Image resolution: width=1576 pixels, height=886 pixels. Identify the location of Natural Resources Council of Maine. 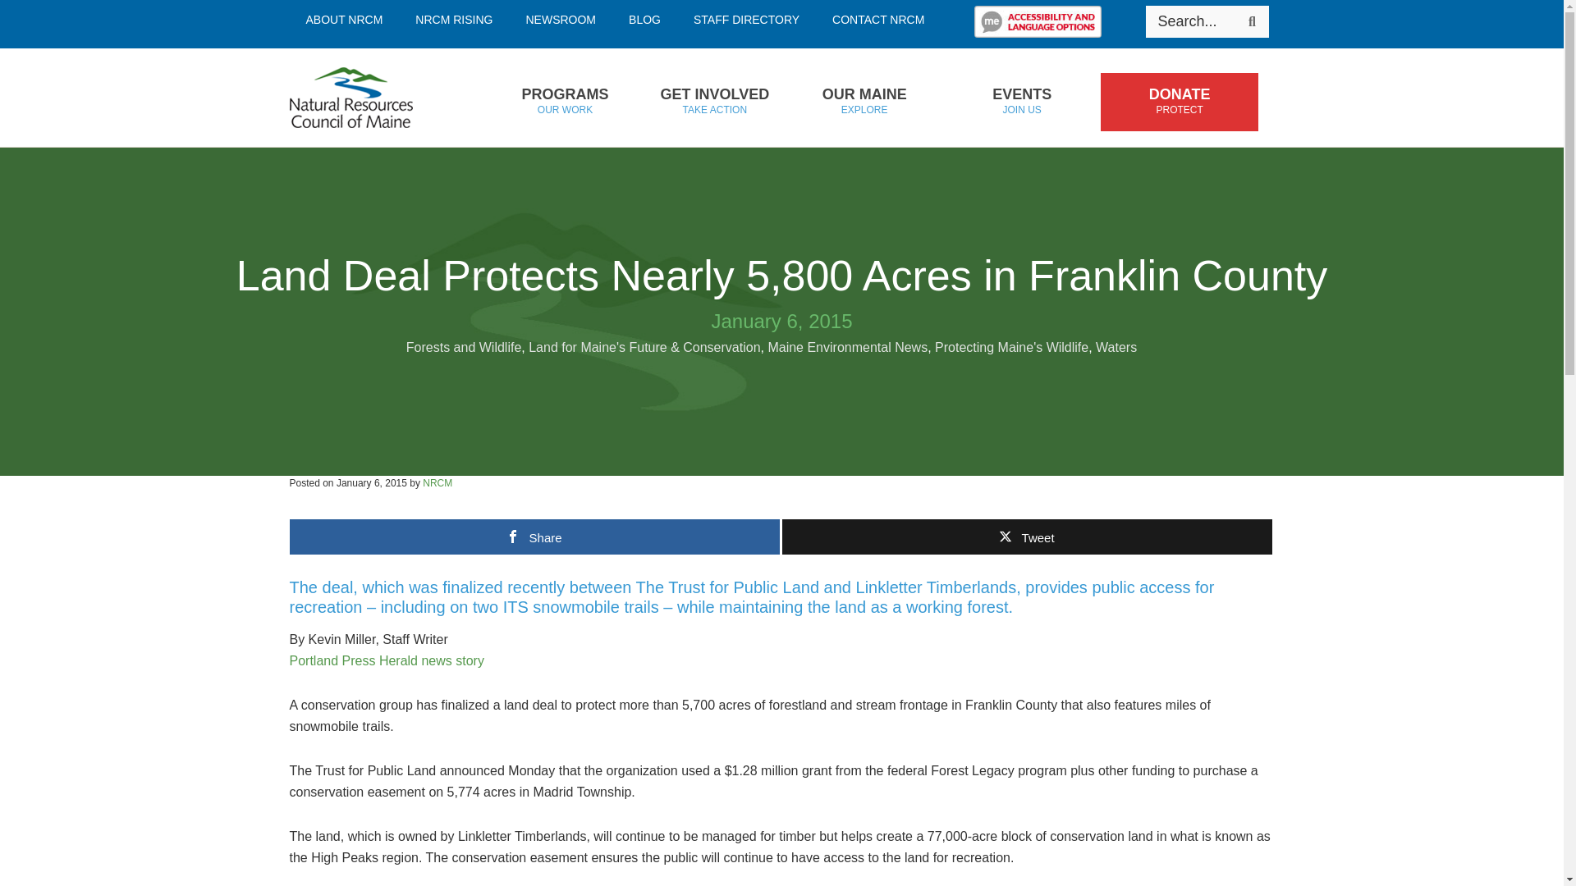
(376, 98).